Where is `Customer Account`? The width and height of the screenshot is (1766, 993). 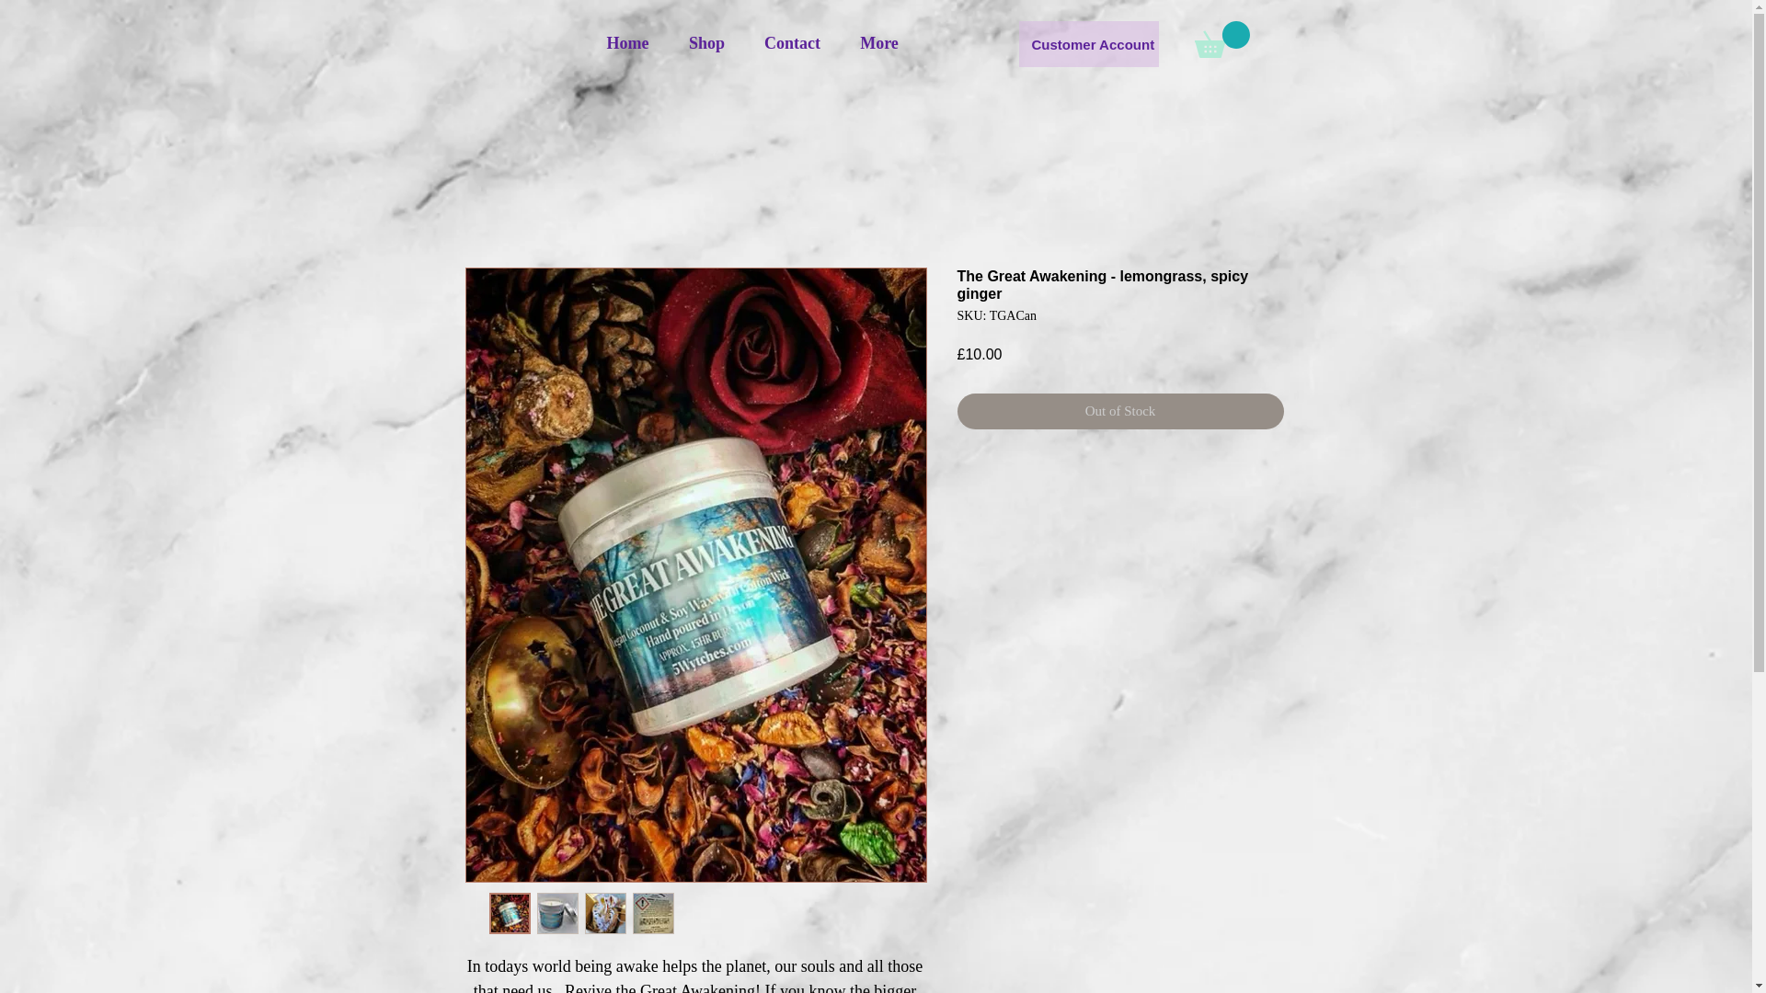 Customer Account is located at coordinates (1088, 44).